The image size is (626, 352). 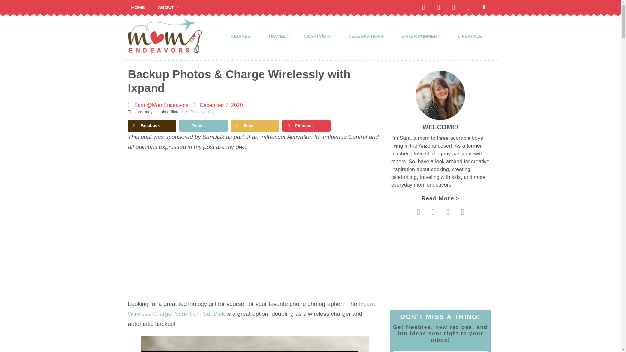 What do you see at coordinates (243, 36) in the screenshot?
I see `RECIPES` at bounding box center [243, 36].